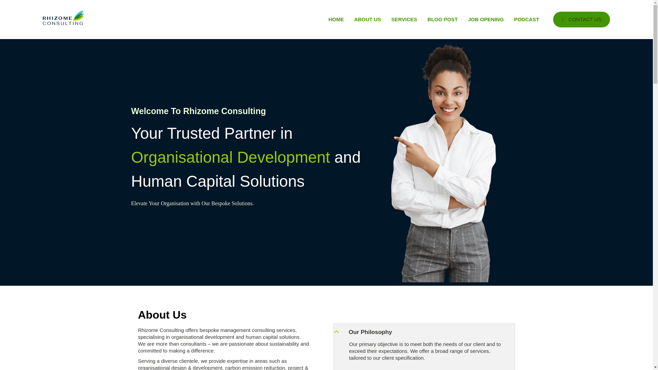  What do you see at coordinates (486, 19) in the screenshot?
I see `JOB OPENING` at bounding box center [486, 19].